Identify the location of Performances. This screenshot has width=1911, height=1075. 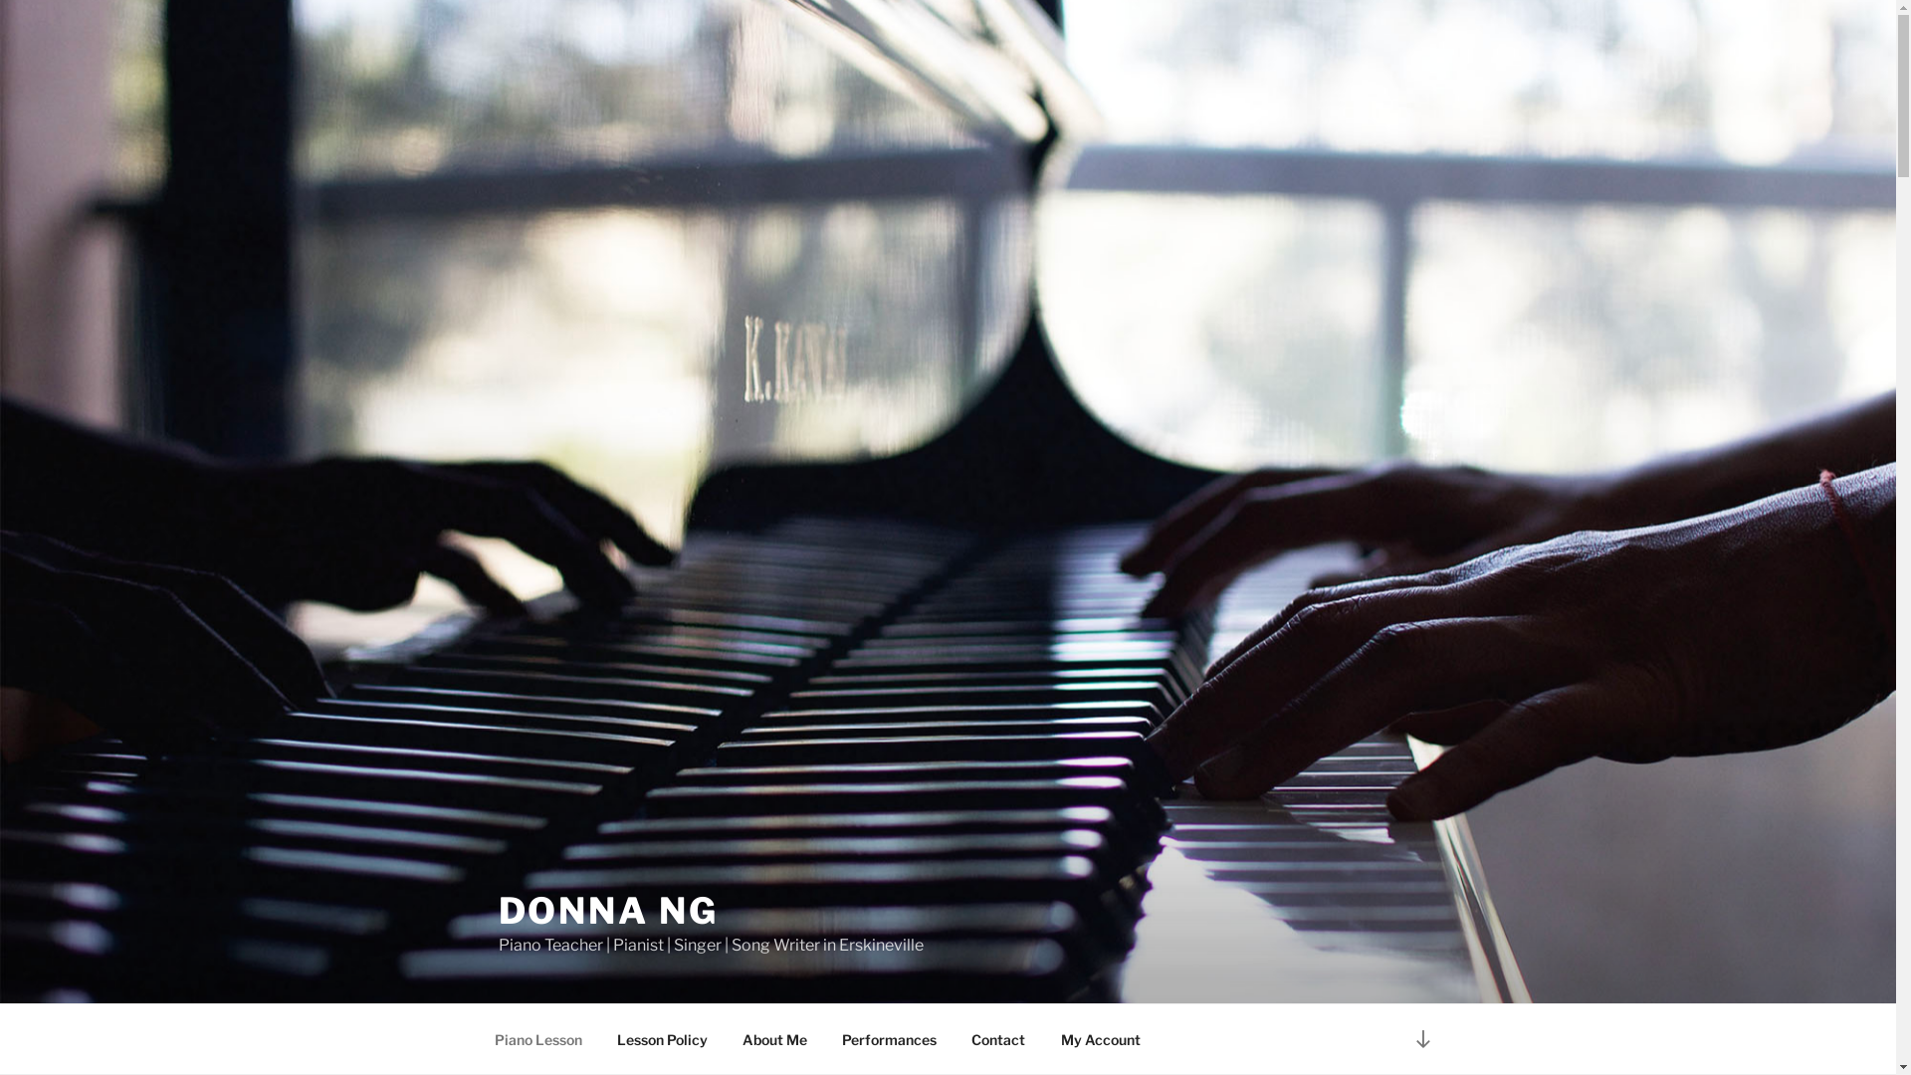
(890, 1039).